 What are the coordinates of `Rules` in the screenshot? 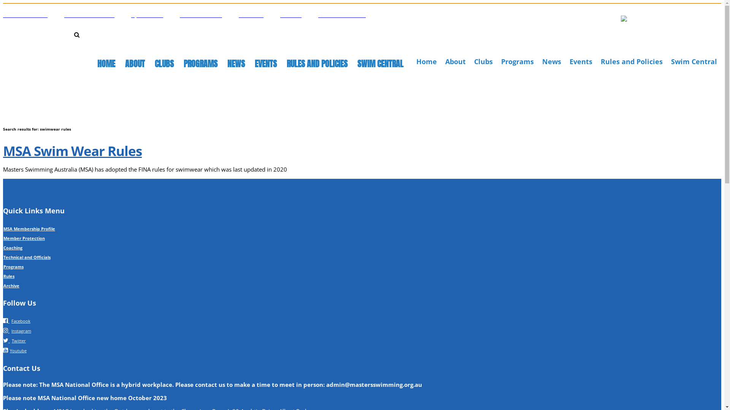 It's located at (9, 276).